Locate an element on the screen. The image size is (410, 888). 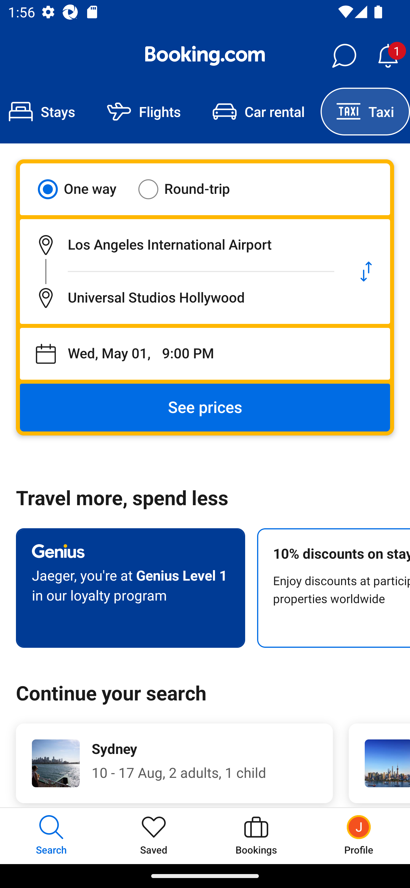
Round-trip is located at coordinates (191, 189).